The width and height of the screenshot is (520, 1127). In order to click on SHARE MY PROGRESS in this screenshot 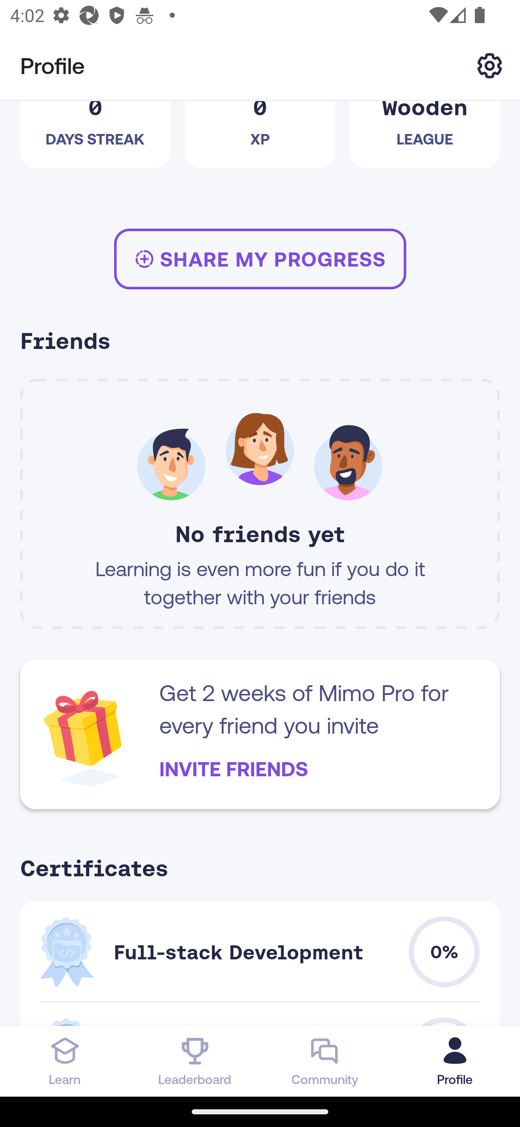, I will do `click(260, 259)`.